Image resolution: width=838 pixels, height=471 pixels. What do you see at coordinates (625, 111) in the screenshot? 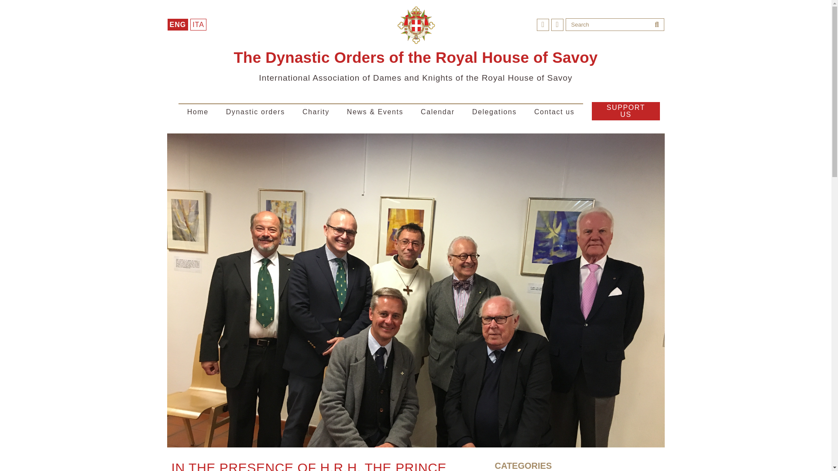
I see `SUPPORT US` at bounding box center [625, 111].